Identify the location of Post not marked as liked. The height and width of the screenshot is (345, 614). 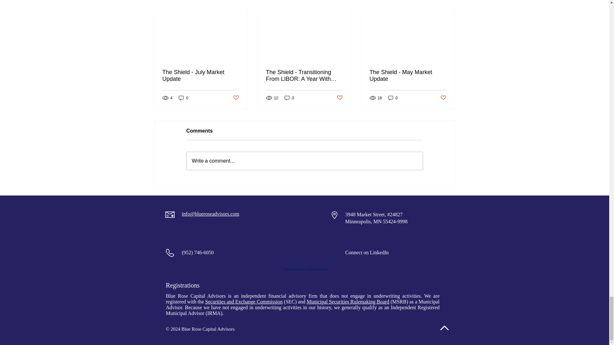
(235, 98).